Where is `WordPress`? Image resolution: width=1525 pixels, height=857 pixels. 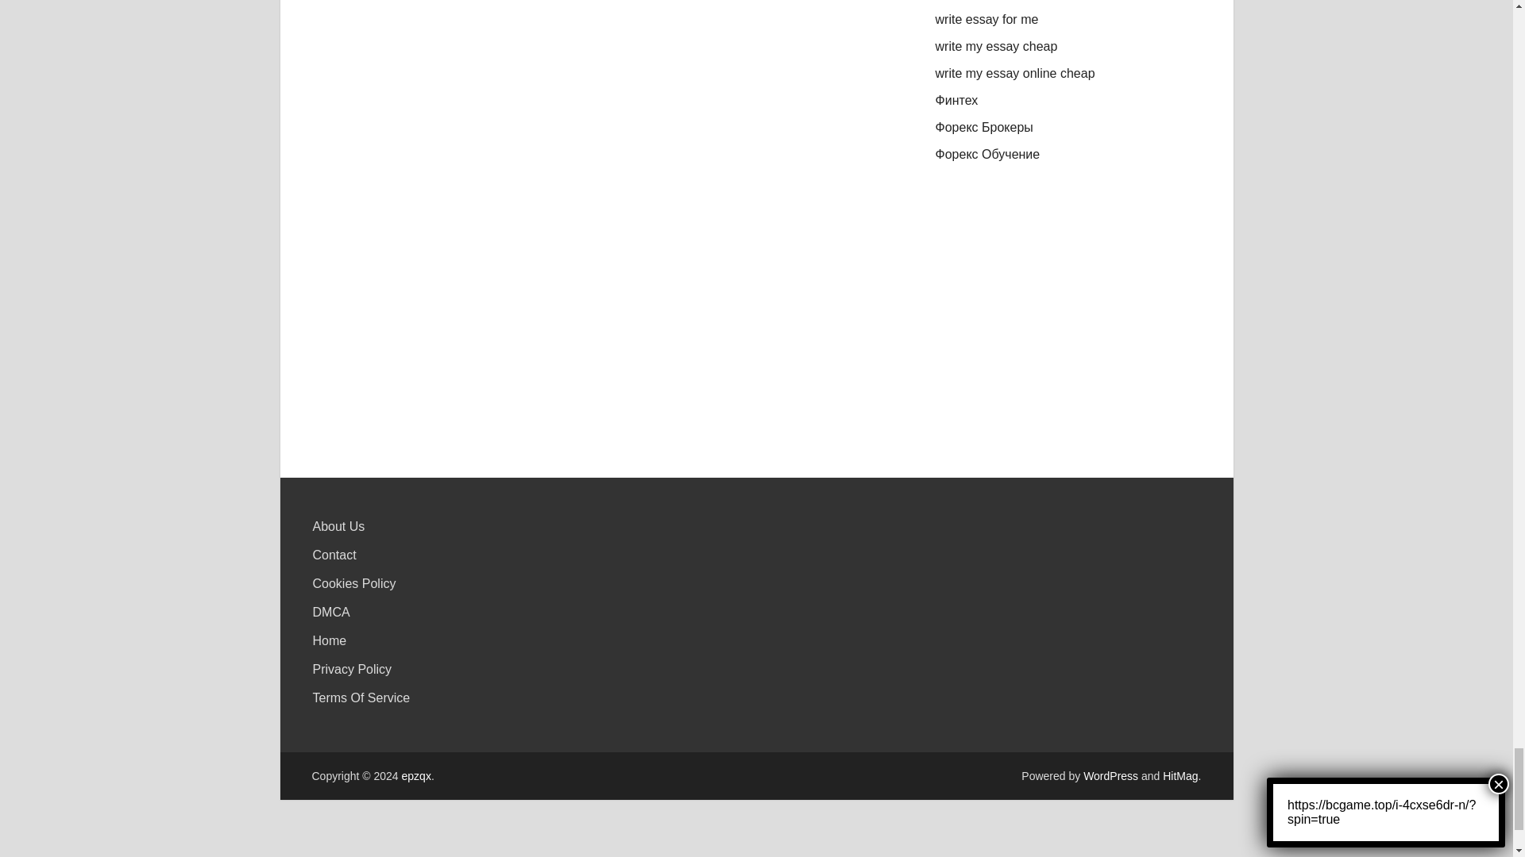 WordPress is located at coordinates (1110, 776).